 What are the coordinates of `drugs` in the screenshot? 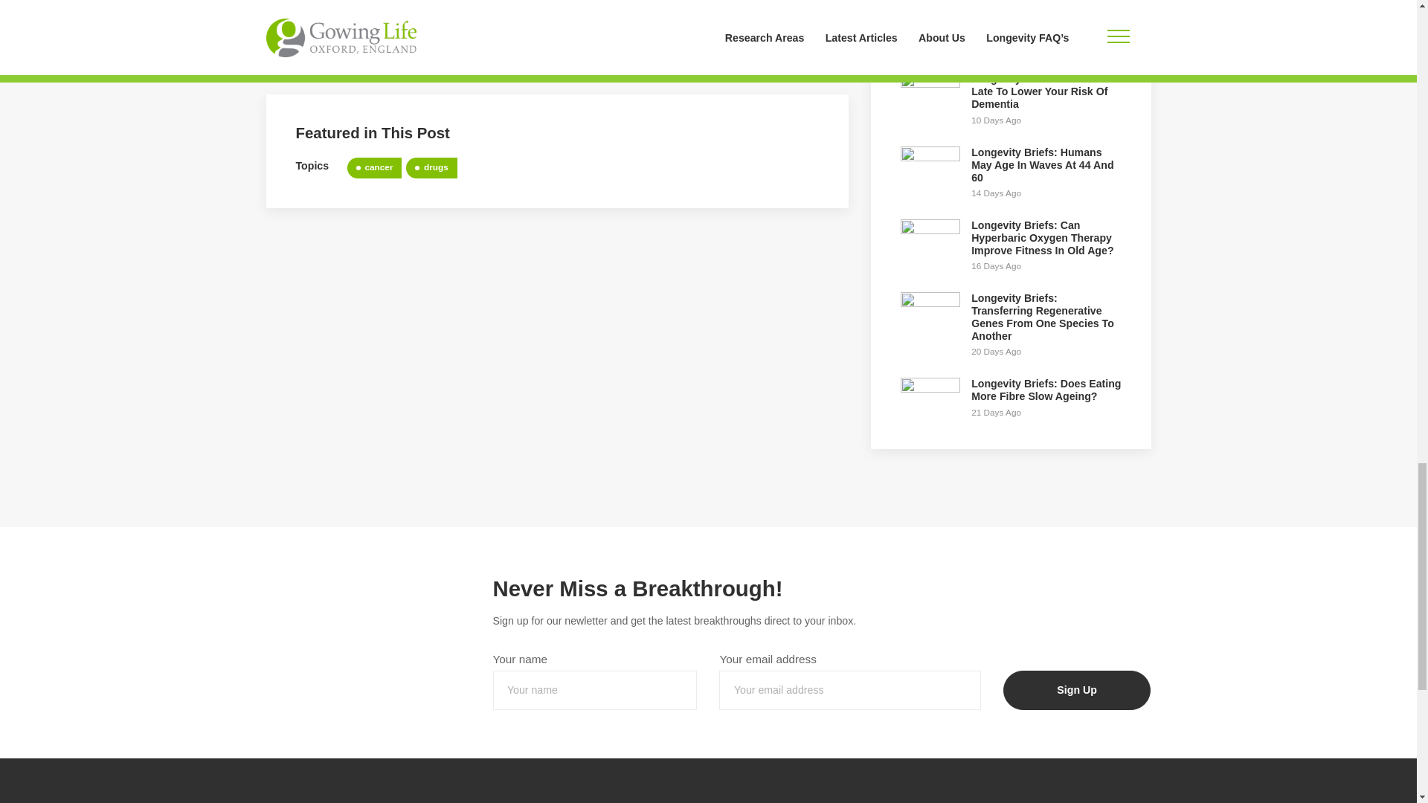 It's located at (431, 167).